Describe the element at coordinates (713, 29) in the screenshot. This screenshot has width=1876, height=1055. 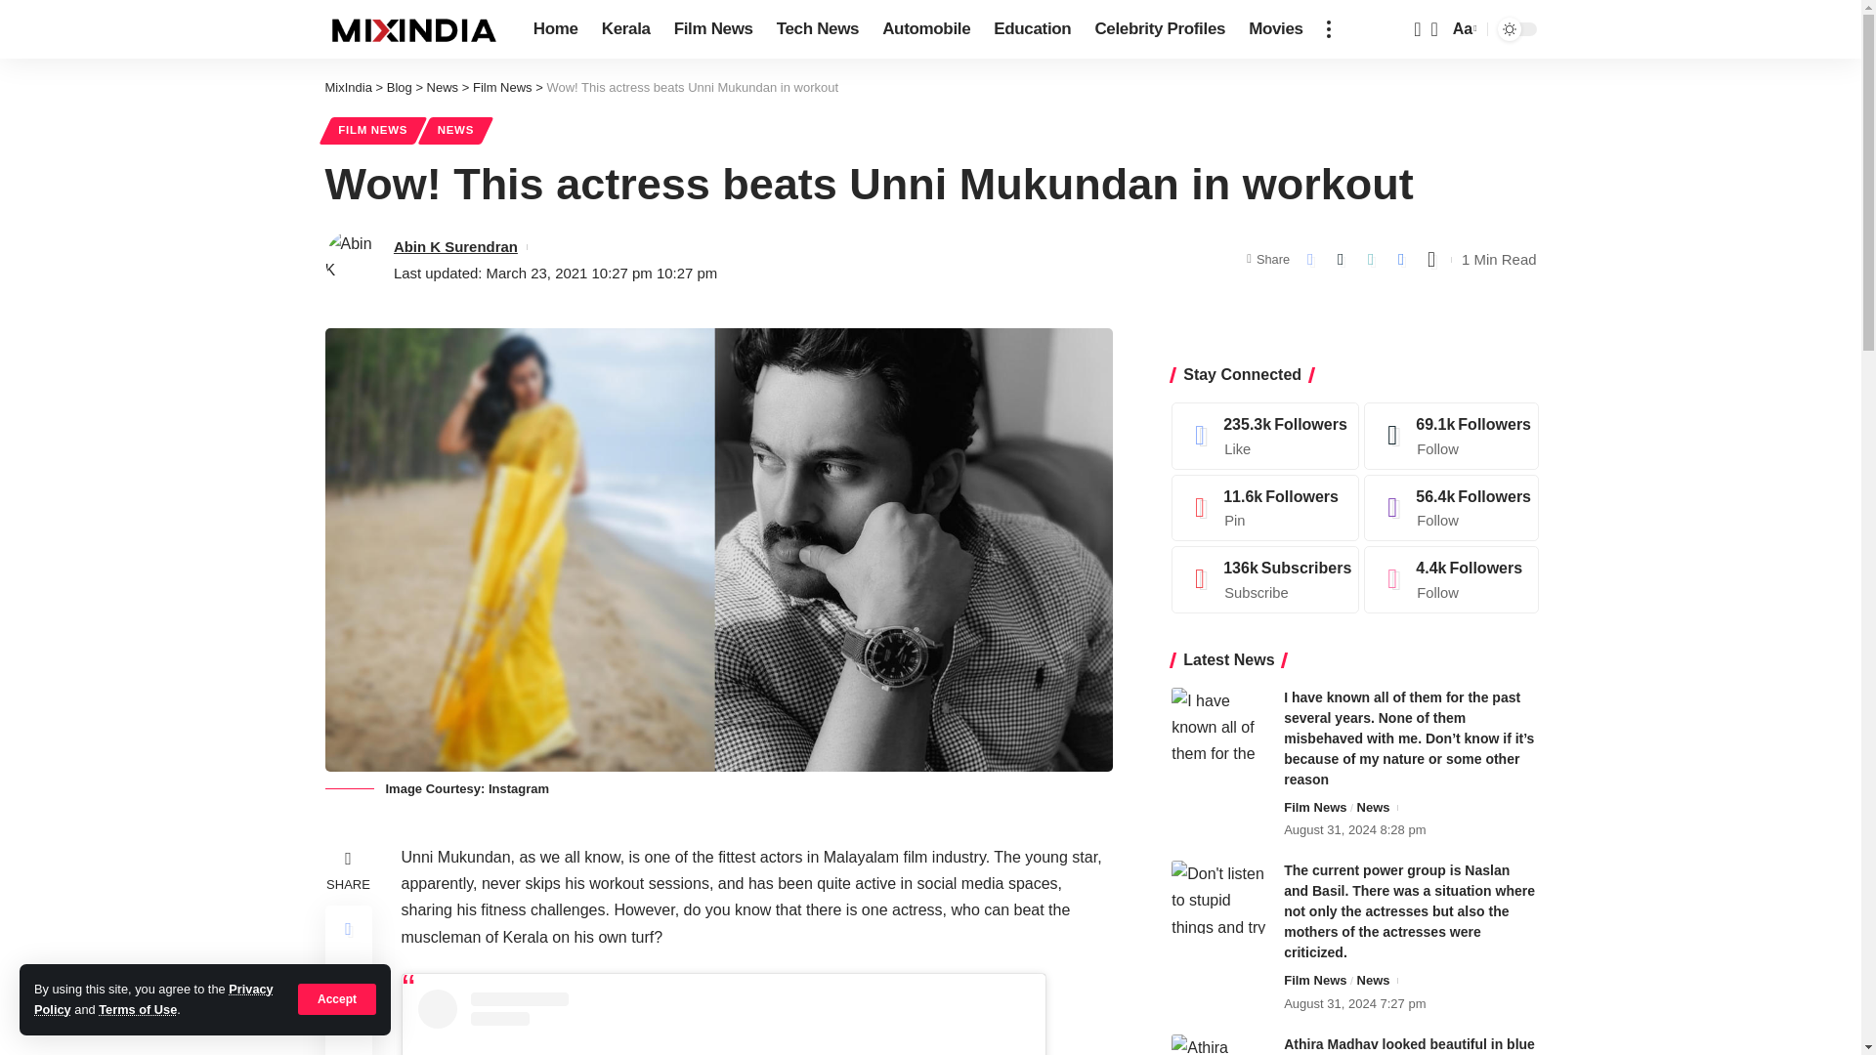
I see `Film News` at that location.